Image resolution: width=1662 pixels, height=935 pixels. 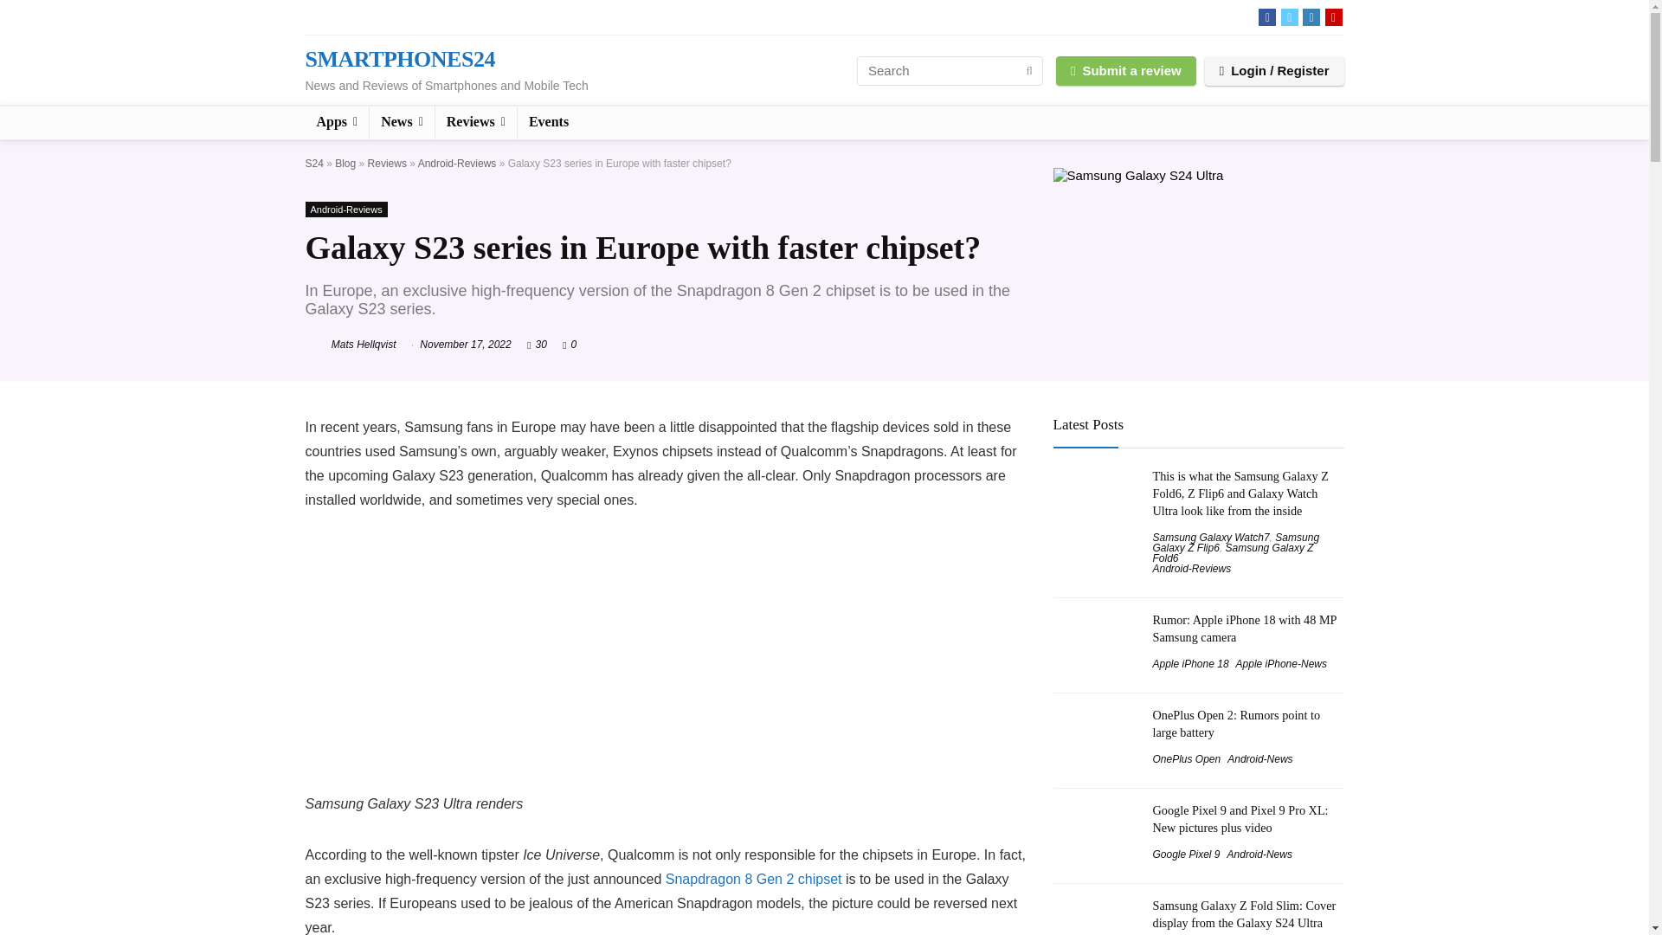 What do you see at coordinates (1125, 69) in the screenshot?
I see `Submit a review` at bounding box center [1125, 69].